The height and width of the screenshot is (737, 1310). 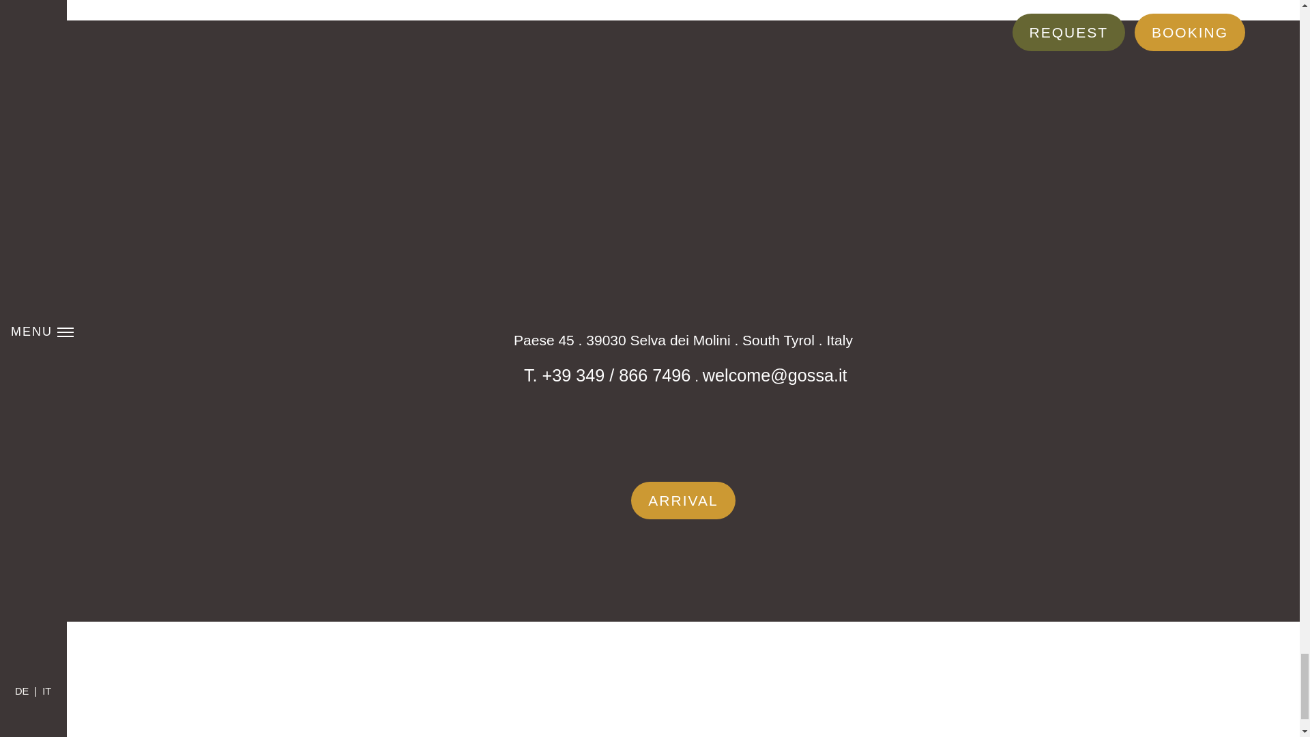 I want to click on Instagram, so click(x=683, y=423).